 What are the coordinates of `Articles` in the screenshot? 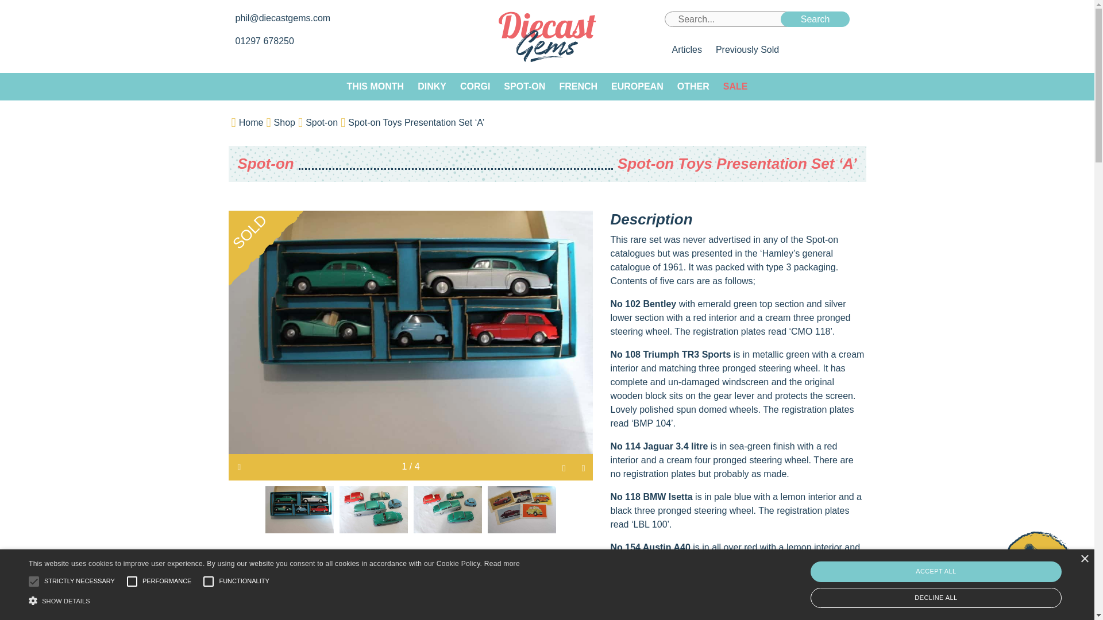 It's located at (686, 49).